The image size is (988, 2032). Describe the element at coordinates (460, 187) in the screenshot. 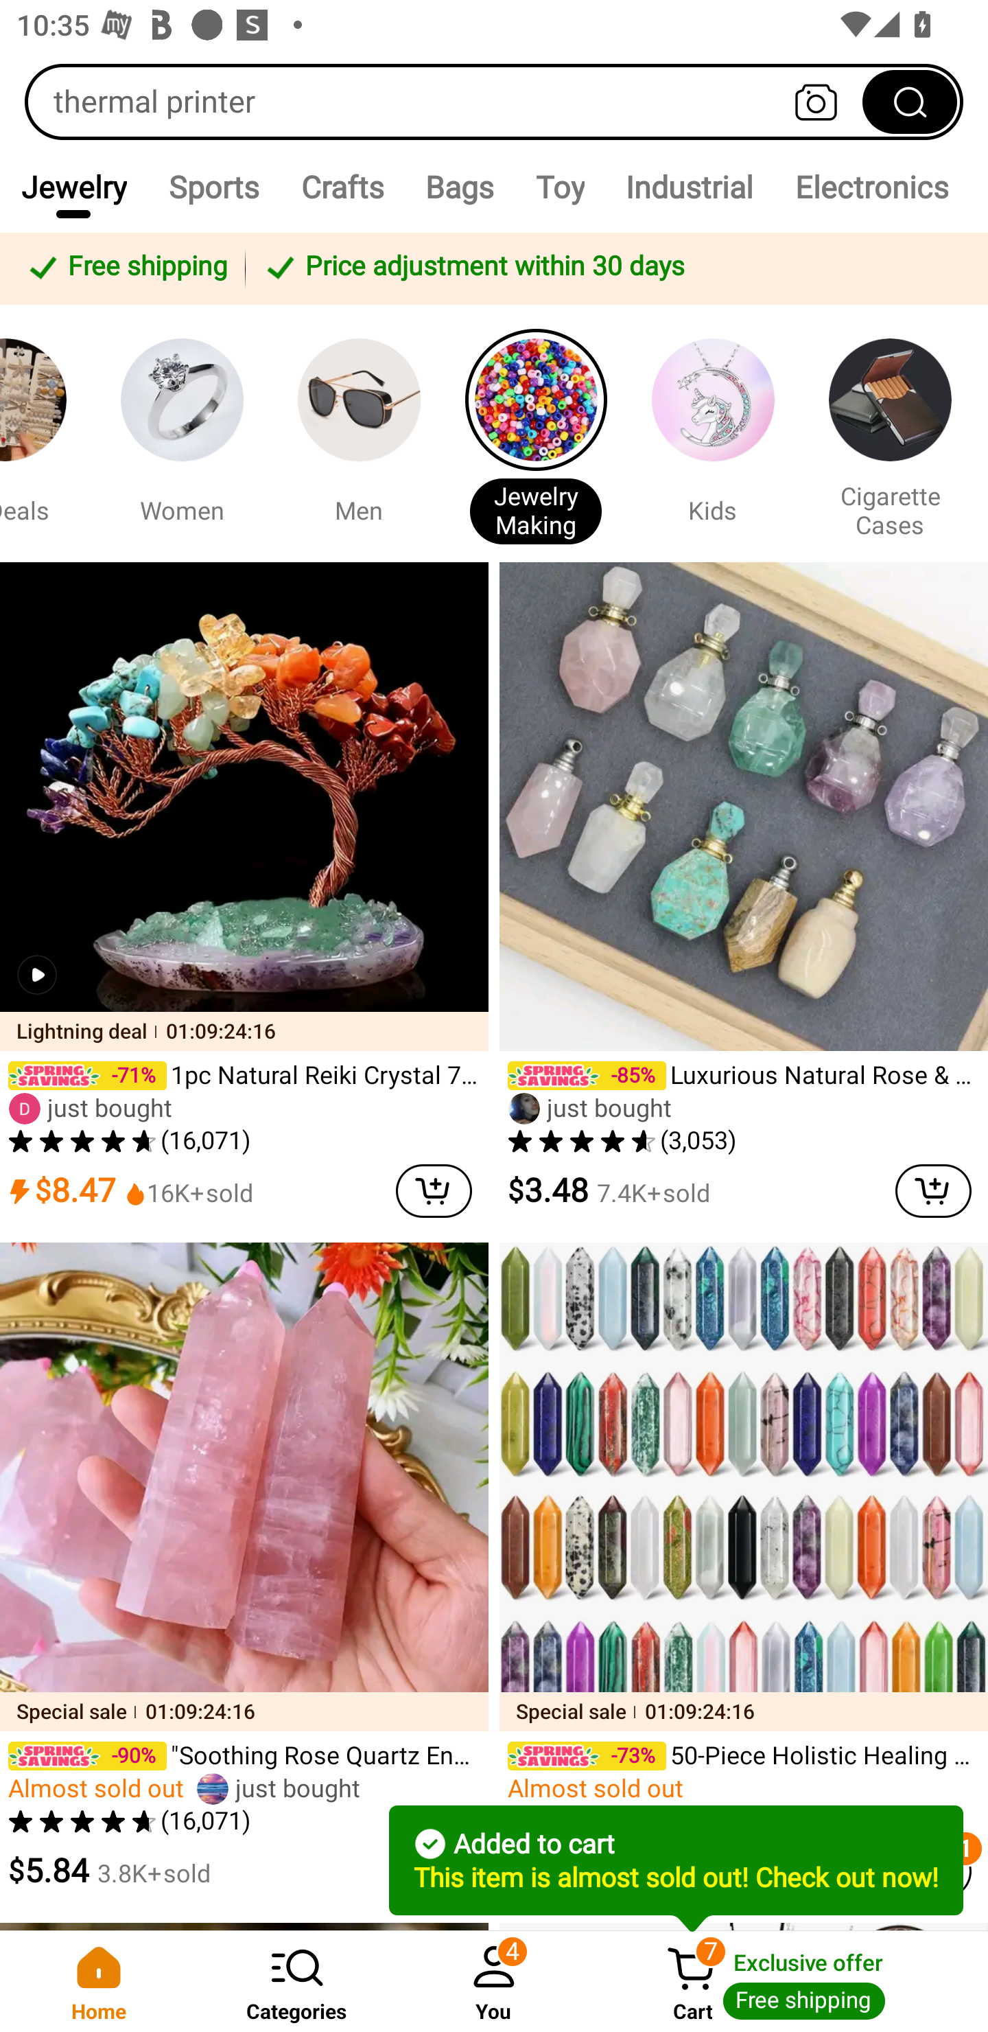

I see `Bags` at that location.